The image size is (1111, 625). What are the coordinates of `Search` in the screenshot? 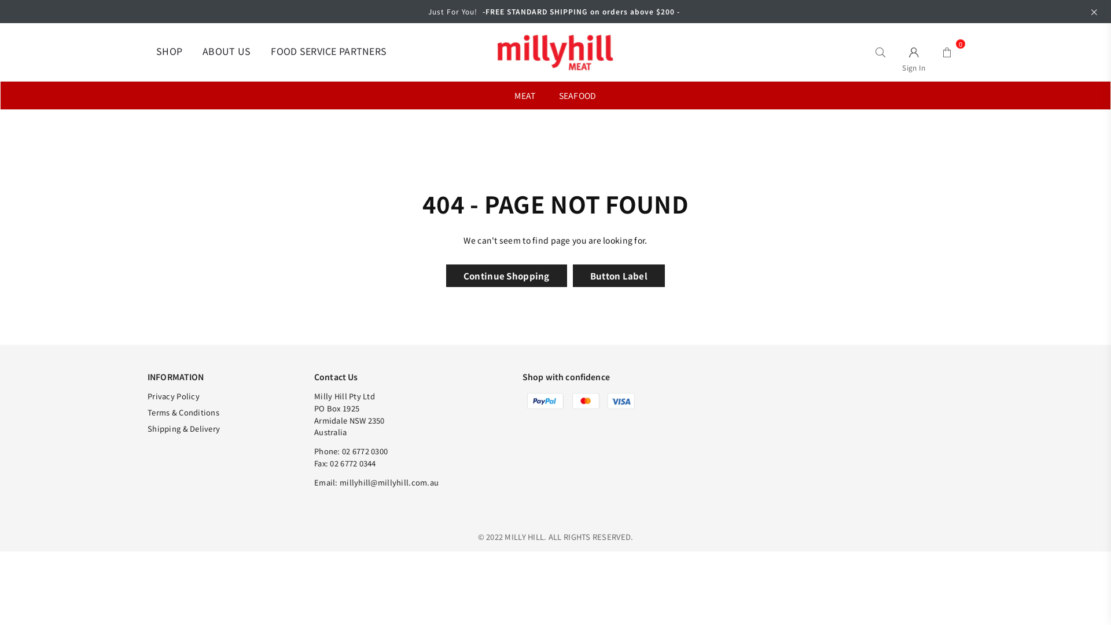 It's located at (881, 52).